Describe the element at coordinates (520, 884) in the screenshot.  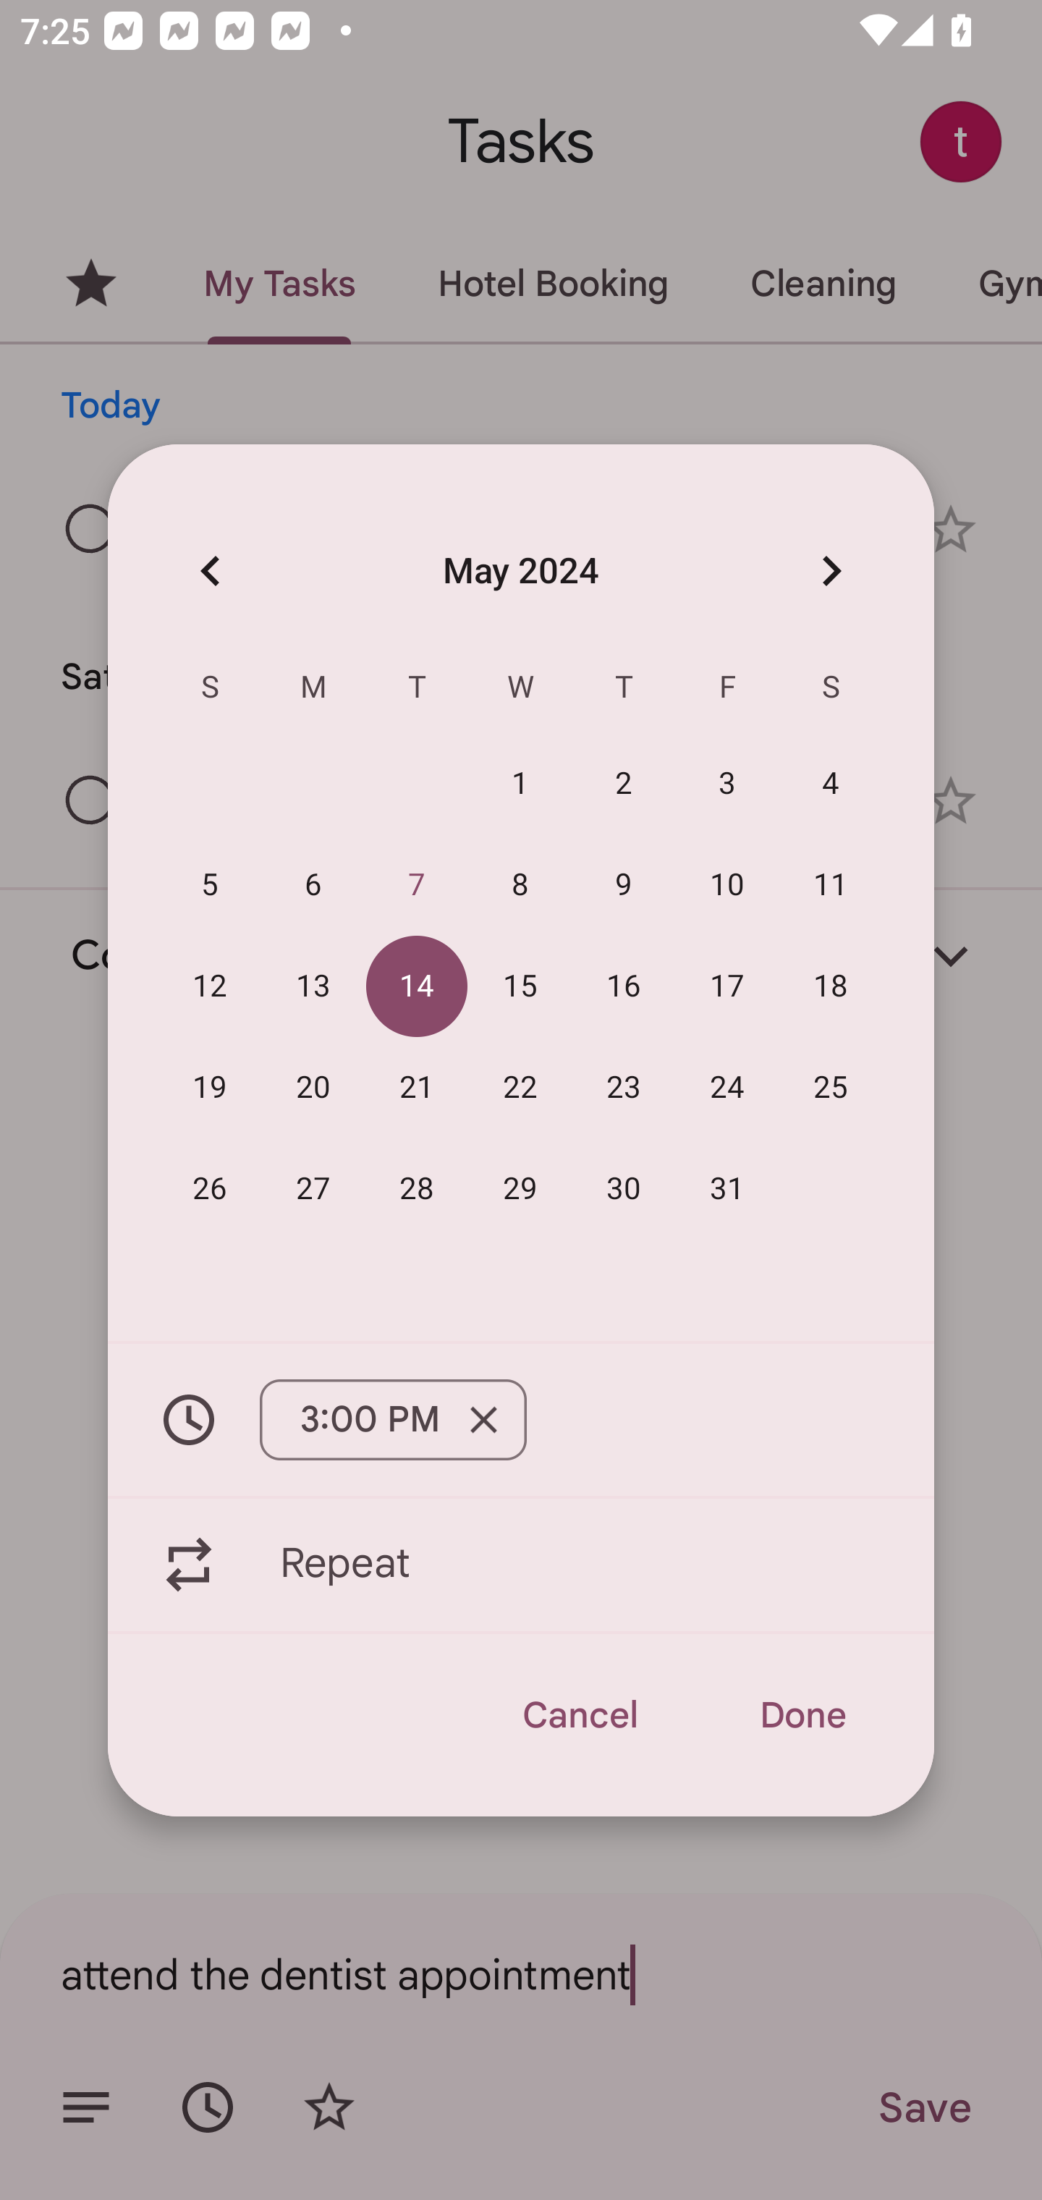
I see `8 08 May 2024` at that location.